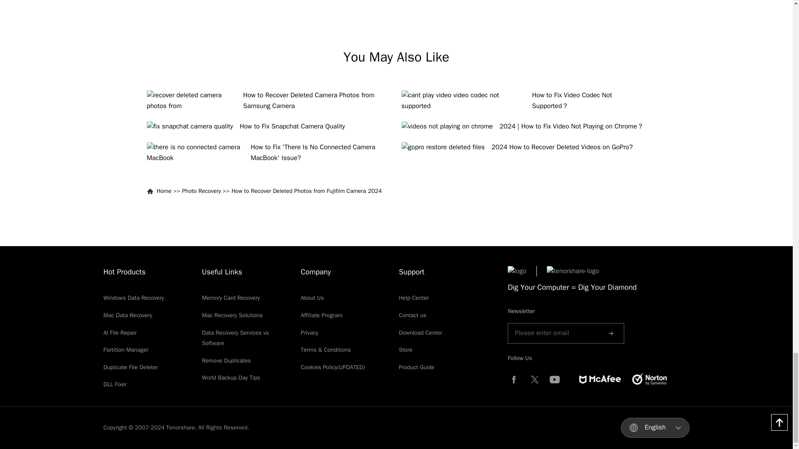 The image size is (799, 449). I want to click on Windows Data Recovery, so click(133, 298).